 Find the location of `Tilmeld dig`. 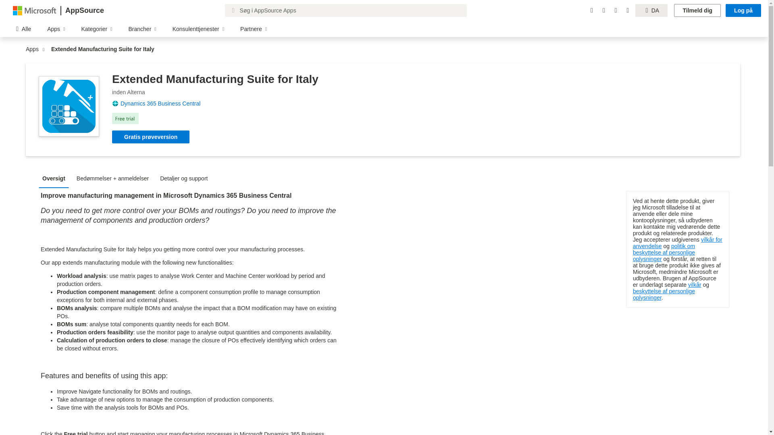

Tilmeld dig is located at coordinates (697, 10).